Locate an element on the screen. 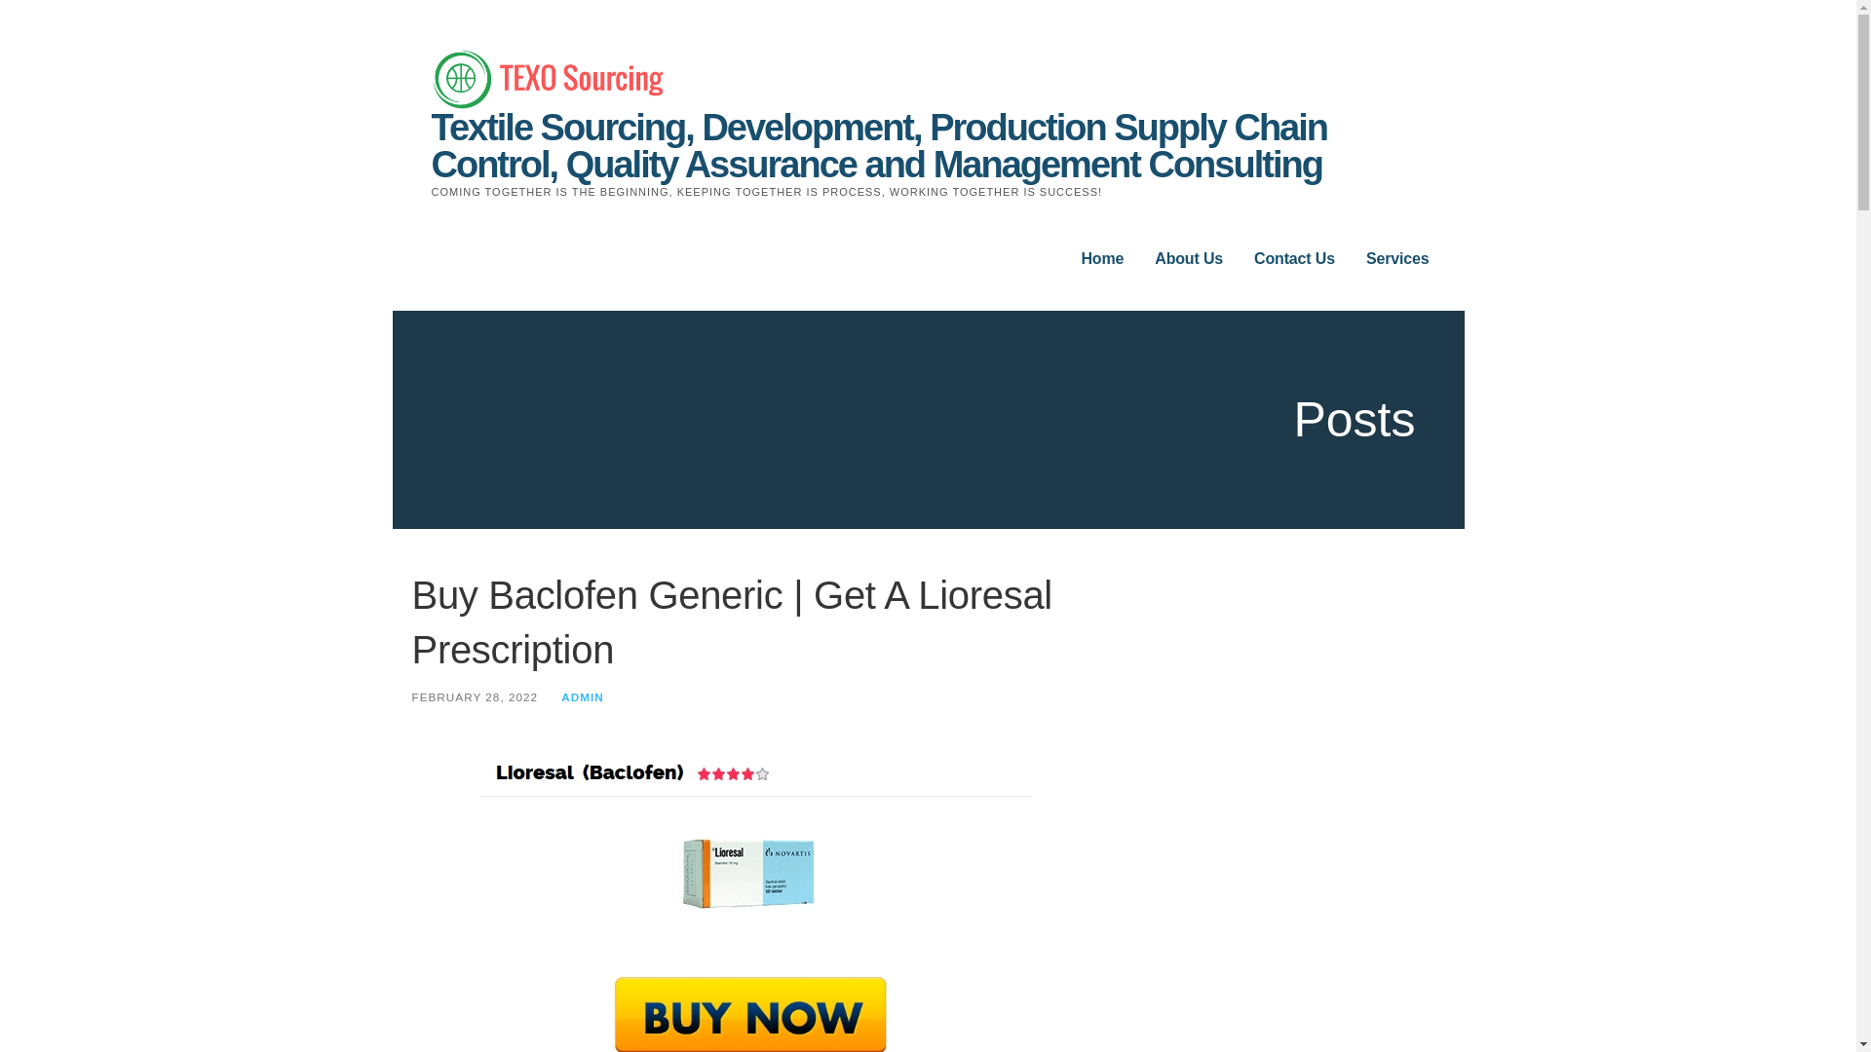 This screenshot has width=1871, height=1052. Services is located at coordinates (1397, 260).